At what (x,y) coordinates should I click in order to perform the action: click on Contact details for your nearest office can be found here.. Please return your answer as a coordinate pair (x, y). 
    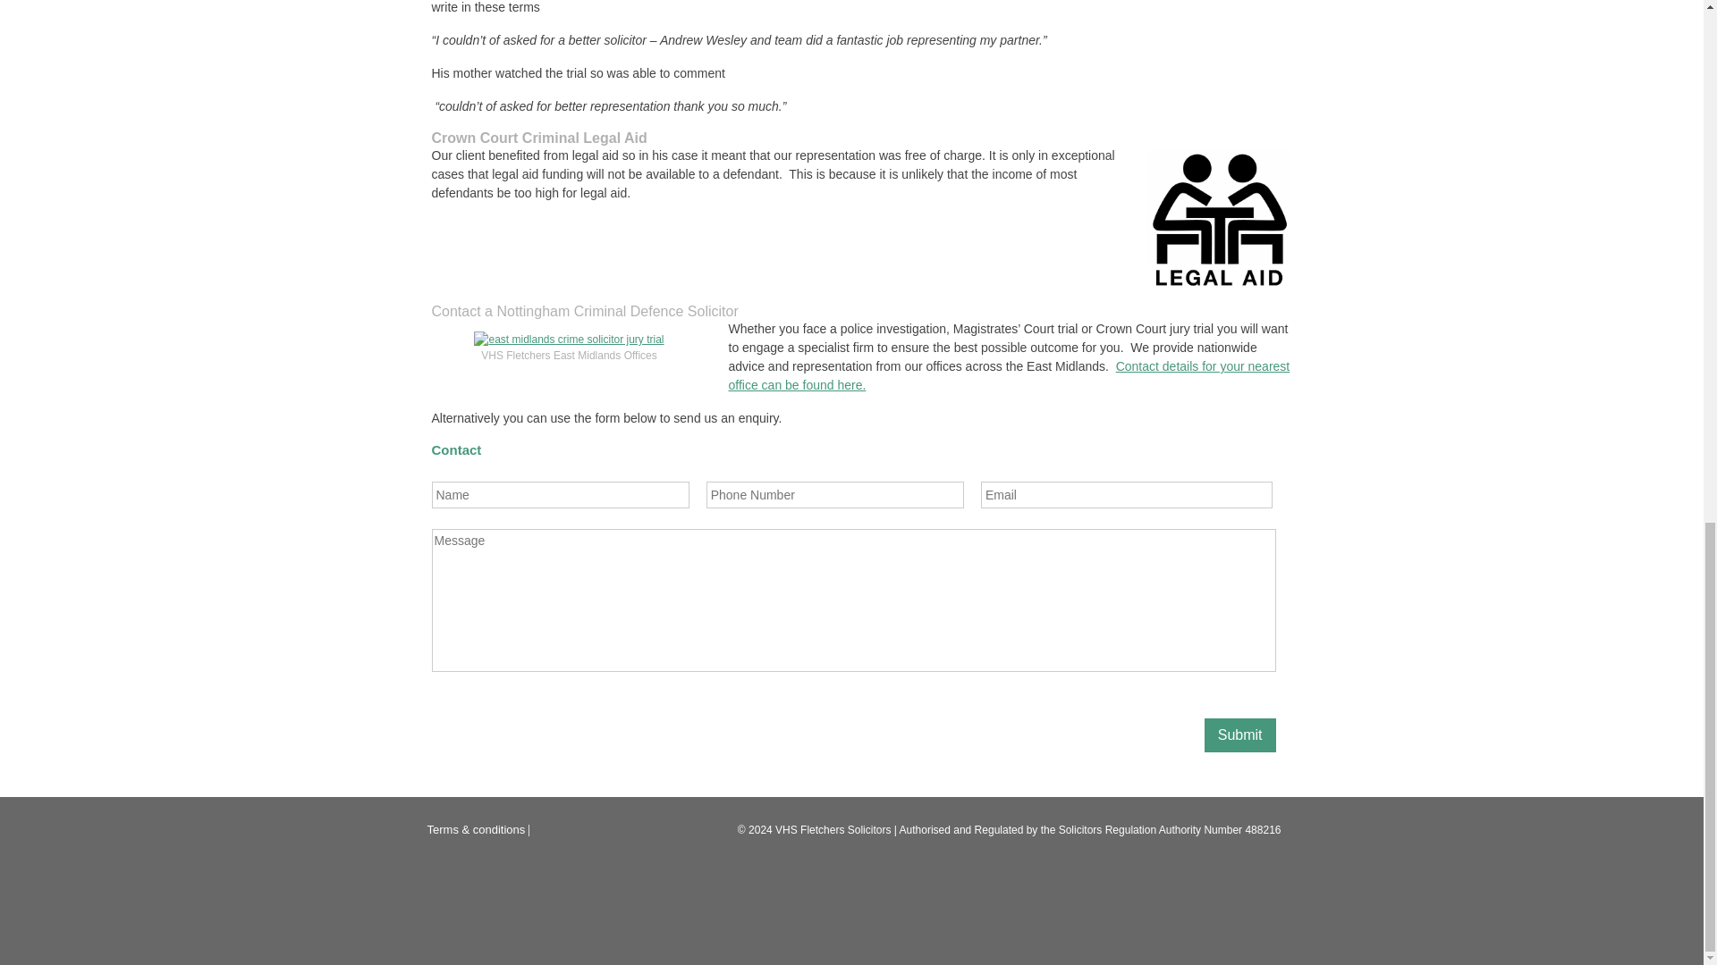
    Looking at the image, I should click on (1009, 375).